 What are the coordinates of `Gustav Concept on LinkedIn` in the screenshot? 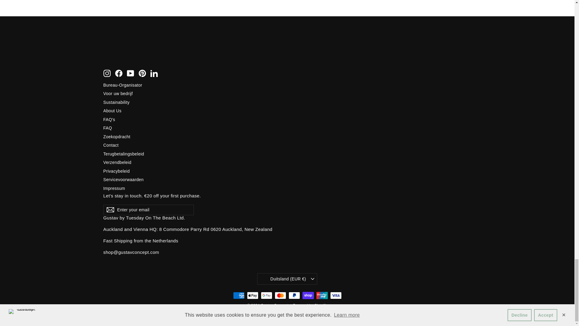 It's located at (154, 73).